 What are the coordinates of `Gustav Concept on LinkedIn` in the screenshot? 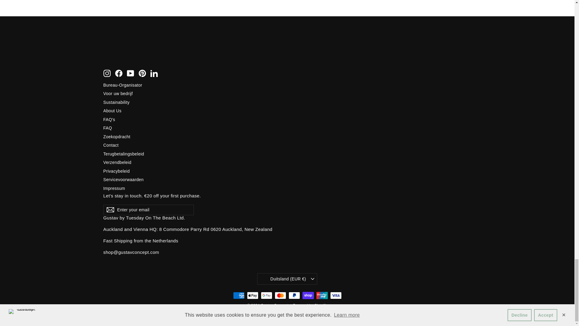 It's located at (154, 73).